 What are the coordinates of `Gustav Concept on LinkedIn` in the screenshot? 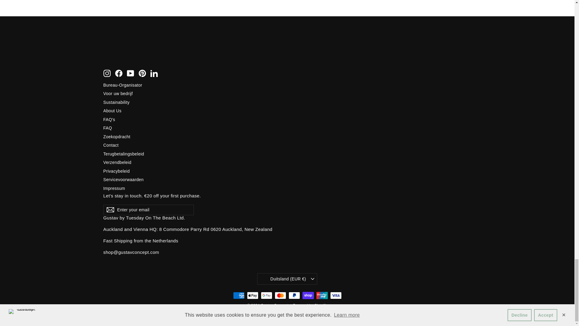 It's located at (154, 73).